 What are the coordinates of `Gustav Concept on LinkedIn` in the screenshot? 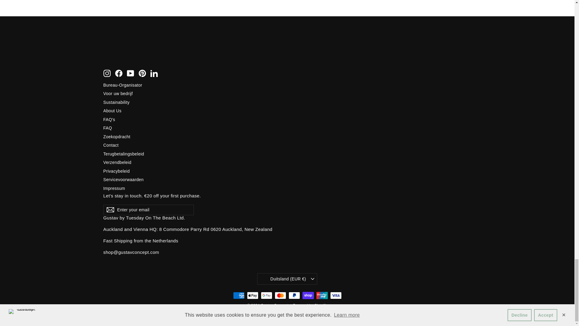 It's located at (154, 73).